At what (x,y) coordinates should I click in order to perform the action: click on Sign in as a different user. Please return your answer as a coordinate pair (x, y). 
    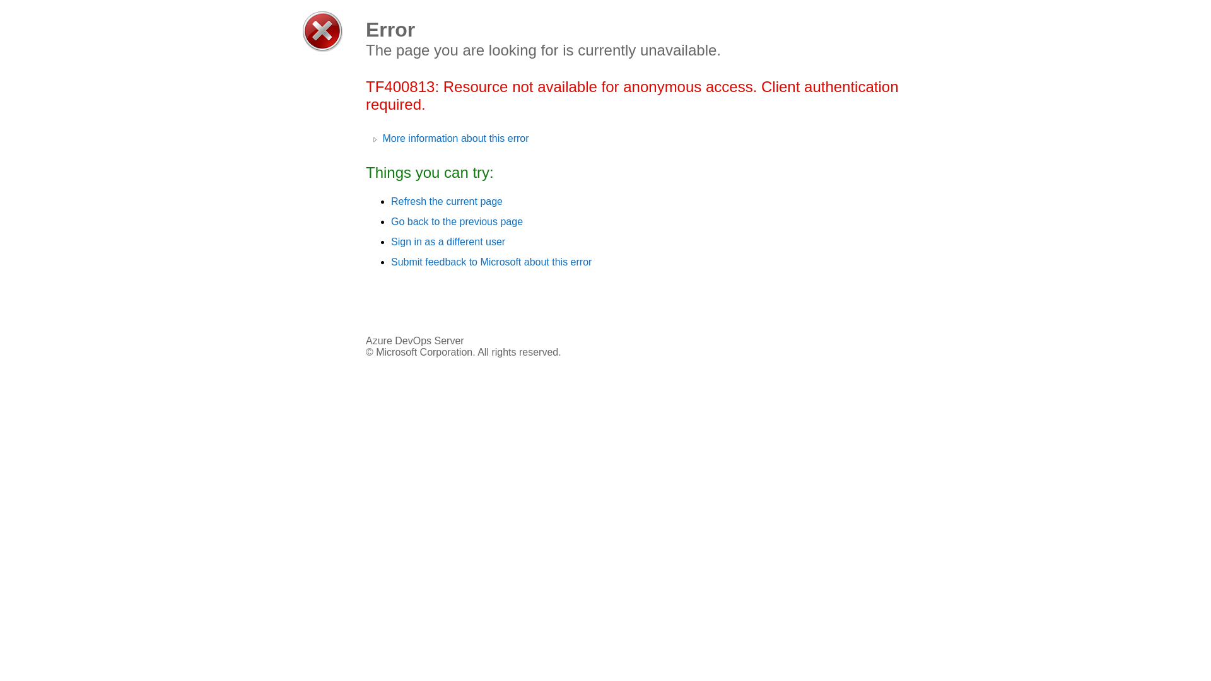
    Looking at the image, I should click on (448, 242).